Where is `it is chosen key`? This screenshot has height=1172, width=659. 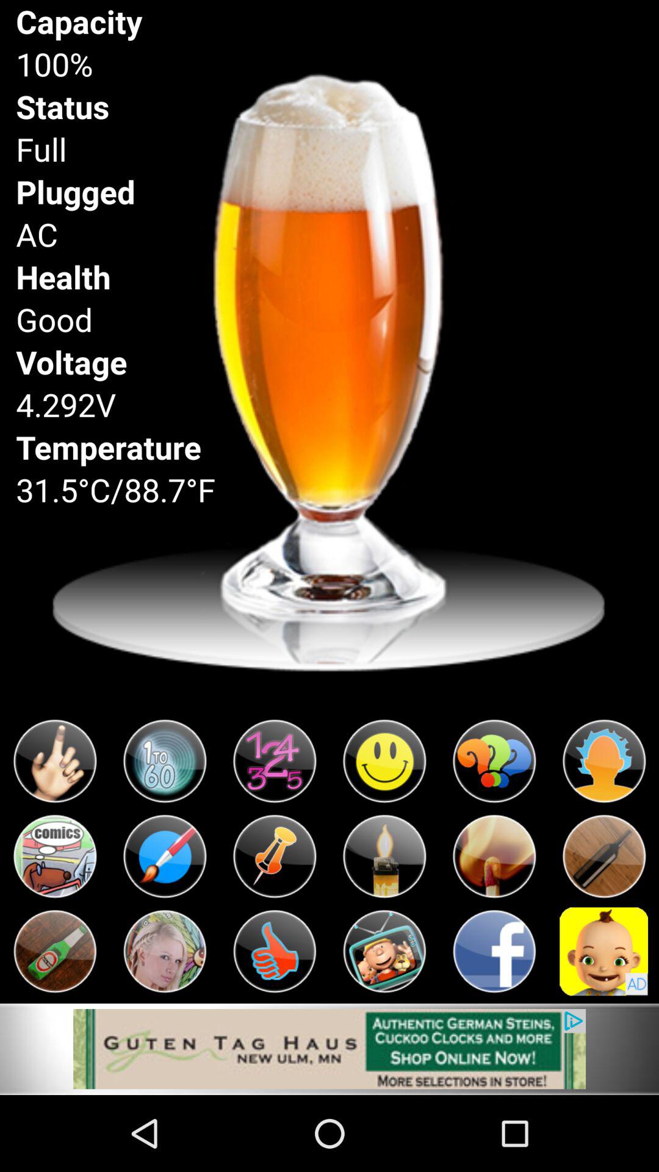 it is chosen key is located at coordinates (55, 856).